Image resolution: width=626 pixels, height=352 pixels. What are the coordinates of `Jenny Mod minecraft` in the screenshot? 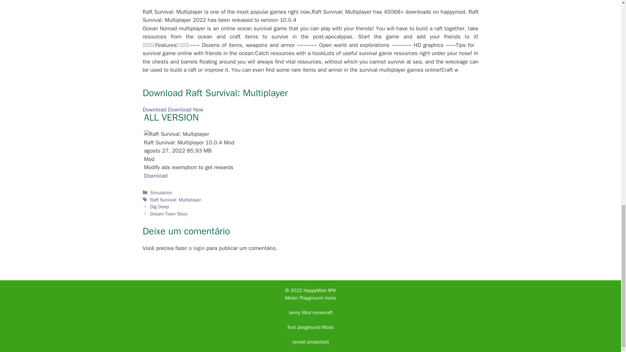 It's located at (310, 312).